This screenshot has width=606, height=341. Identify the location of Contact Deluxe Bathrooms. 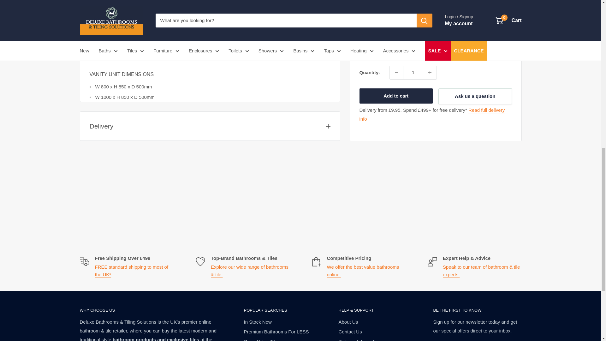
(481, 271).